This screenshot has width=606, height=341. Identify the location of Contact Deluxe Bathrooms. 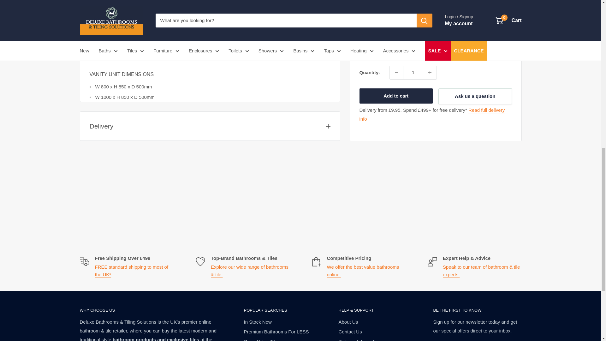
(481, 271).